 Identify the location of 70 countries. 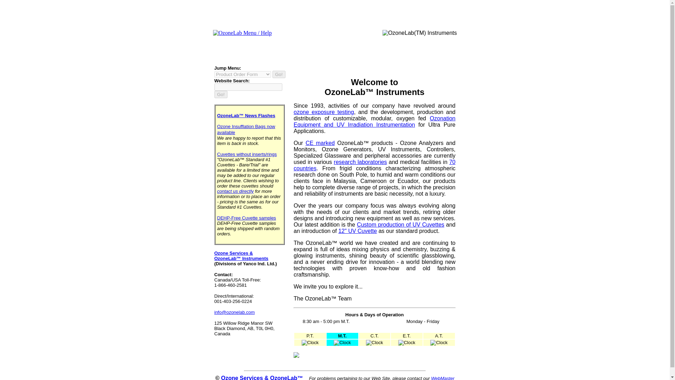
(374, 165).